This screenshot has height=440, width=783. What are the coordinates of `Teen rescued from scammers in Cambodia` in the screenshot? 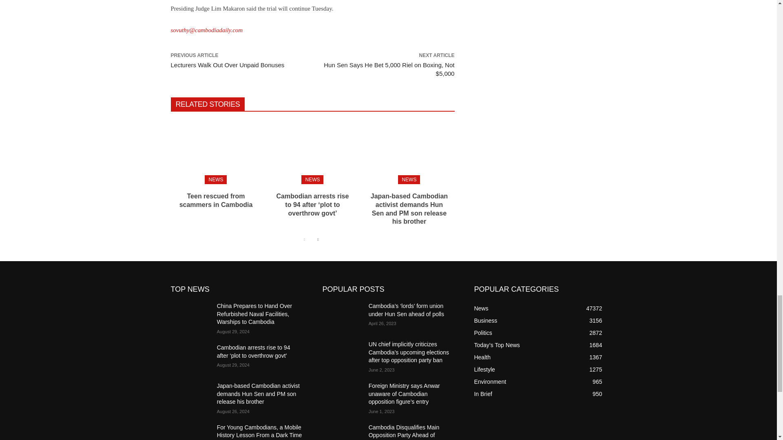 It's located at (216, 200).